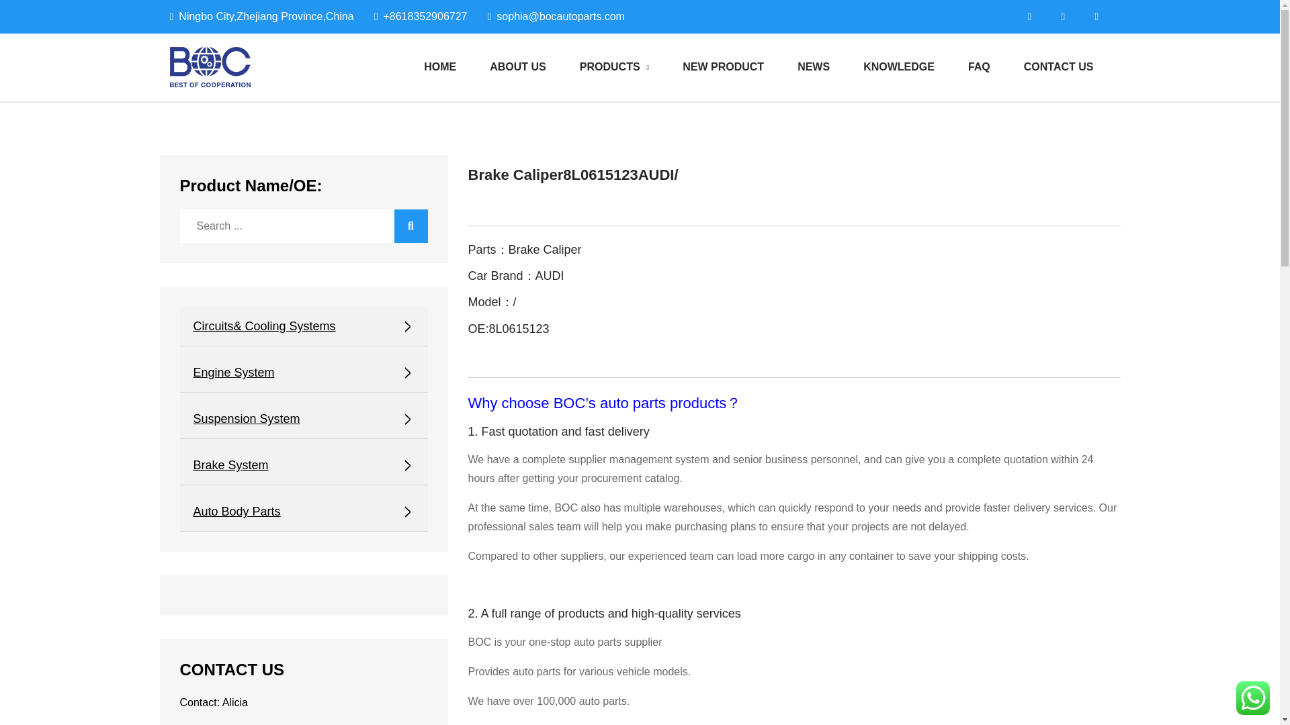  What do you see at coordinates (517, 67) in the screenshot?
I see `ABOUT US` at bounding box center [517, 67].